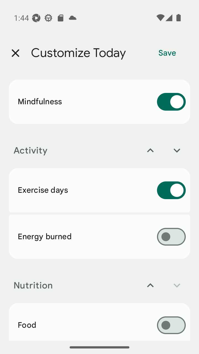 The image size is (199, 354). I want to click on Mindfulness, so click(99, 102).